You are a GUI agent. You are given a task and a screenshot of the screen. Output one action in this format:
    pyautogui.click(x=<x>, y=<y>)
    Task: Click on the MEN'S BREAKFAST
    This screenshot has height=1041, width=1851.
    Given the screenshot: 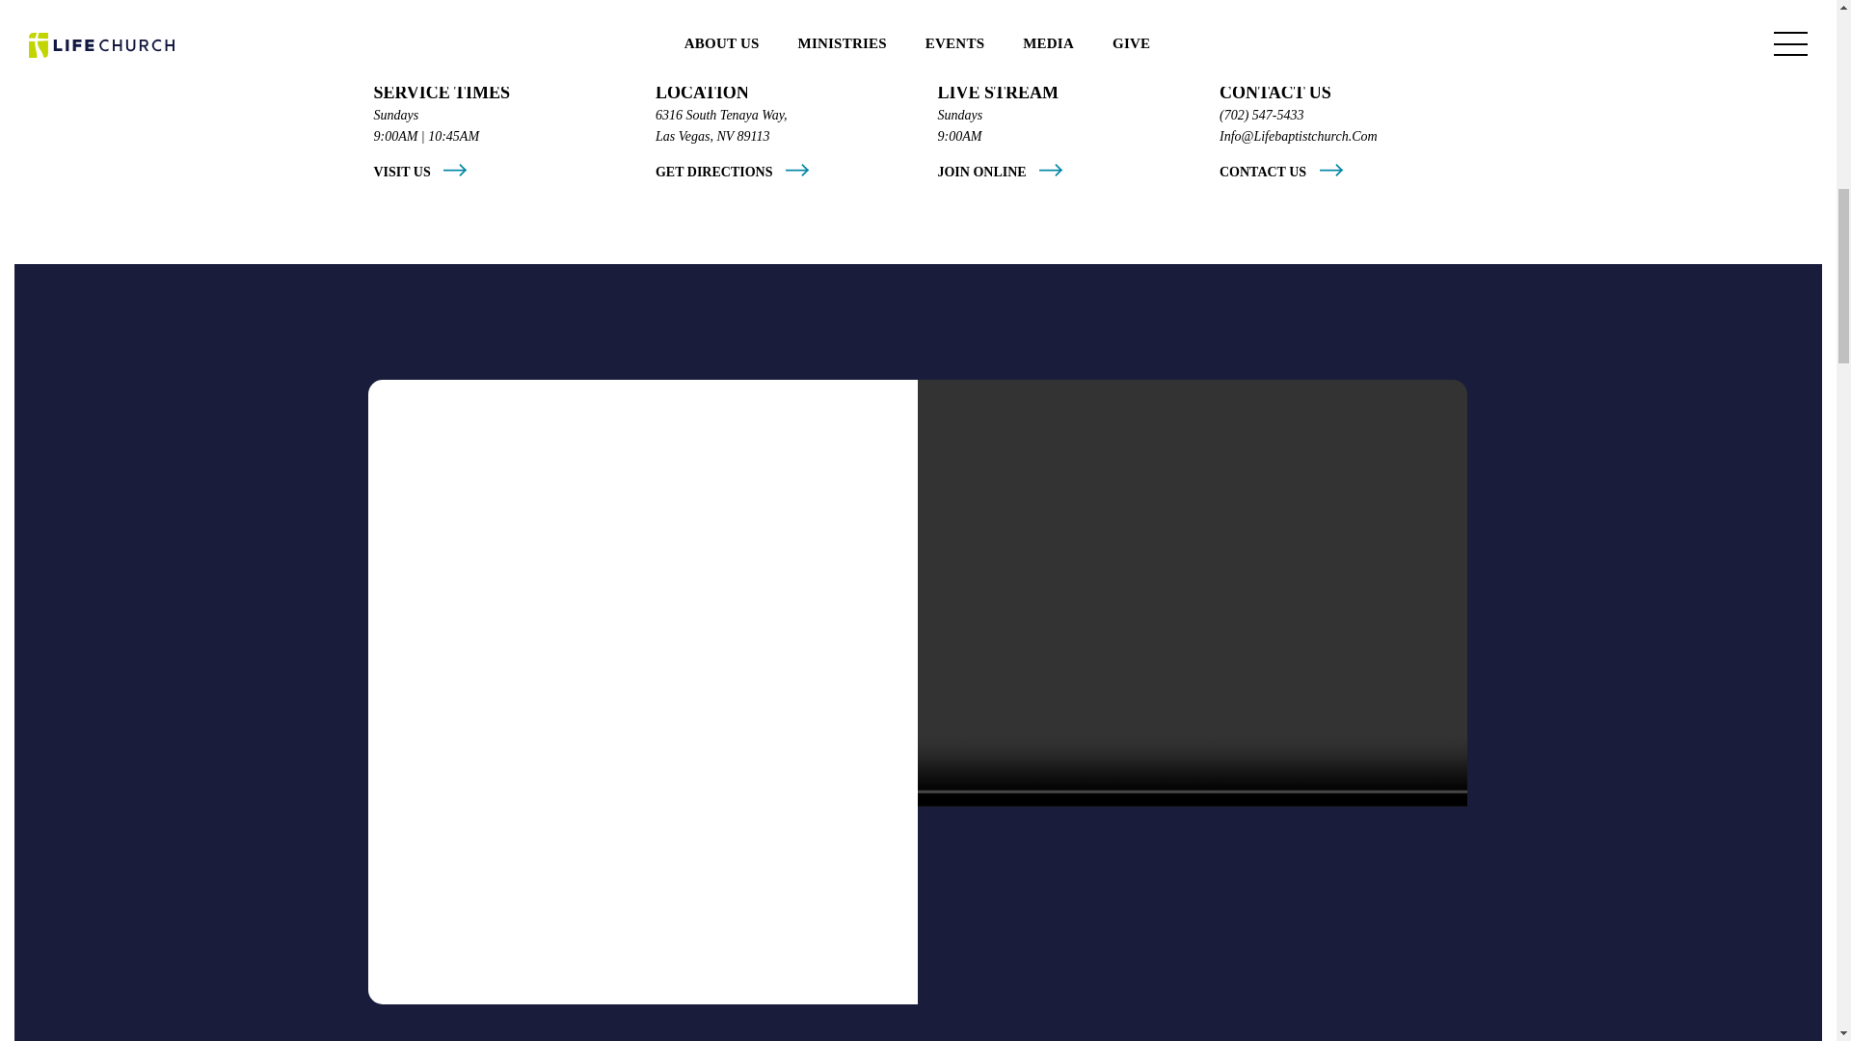 What is the action you would take?
    pyautogui.click(x=342, y=141)
    